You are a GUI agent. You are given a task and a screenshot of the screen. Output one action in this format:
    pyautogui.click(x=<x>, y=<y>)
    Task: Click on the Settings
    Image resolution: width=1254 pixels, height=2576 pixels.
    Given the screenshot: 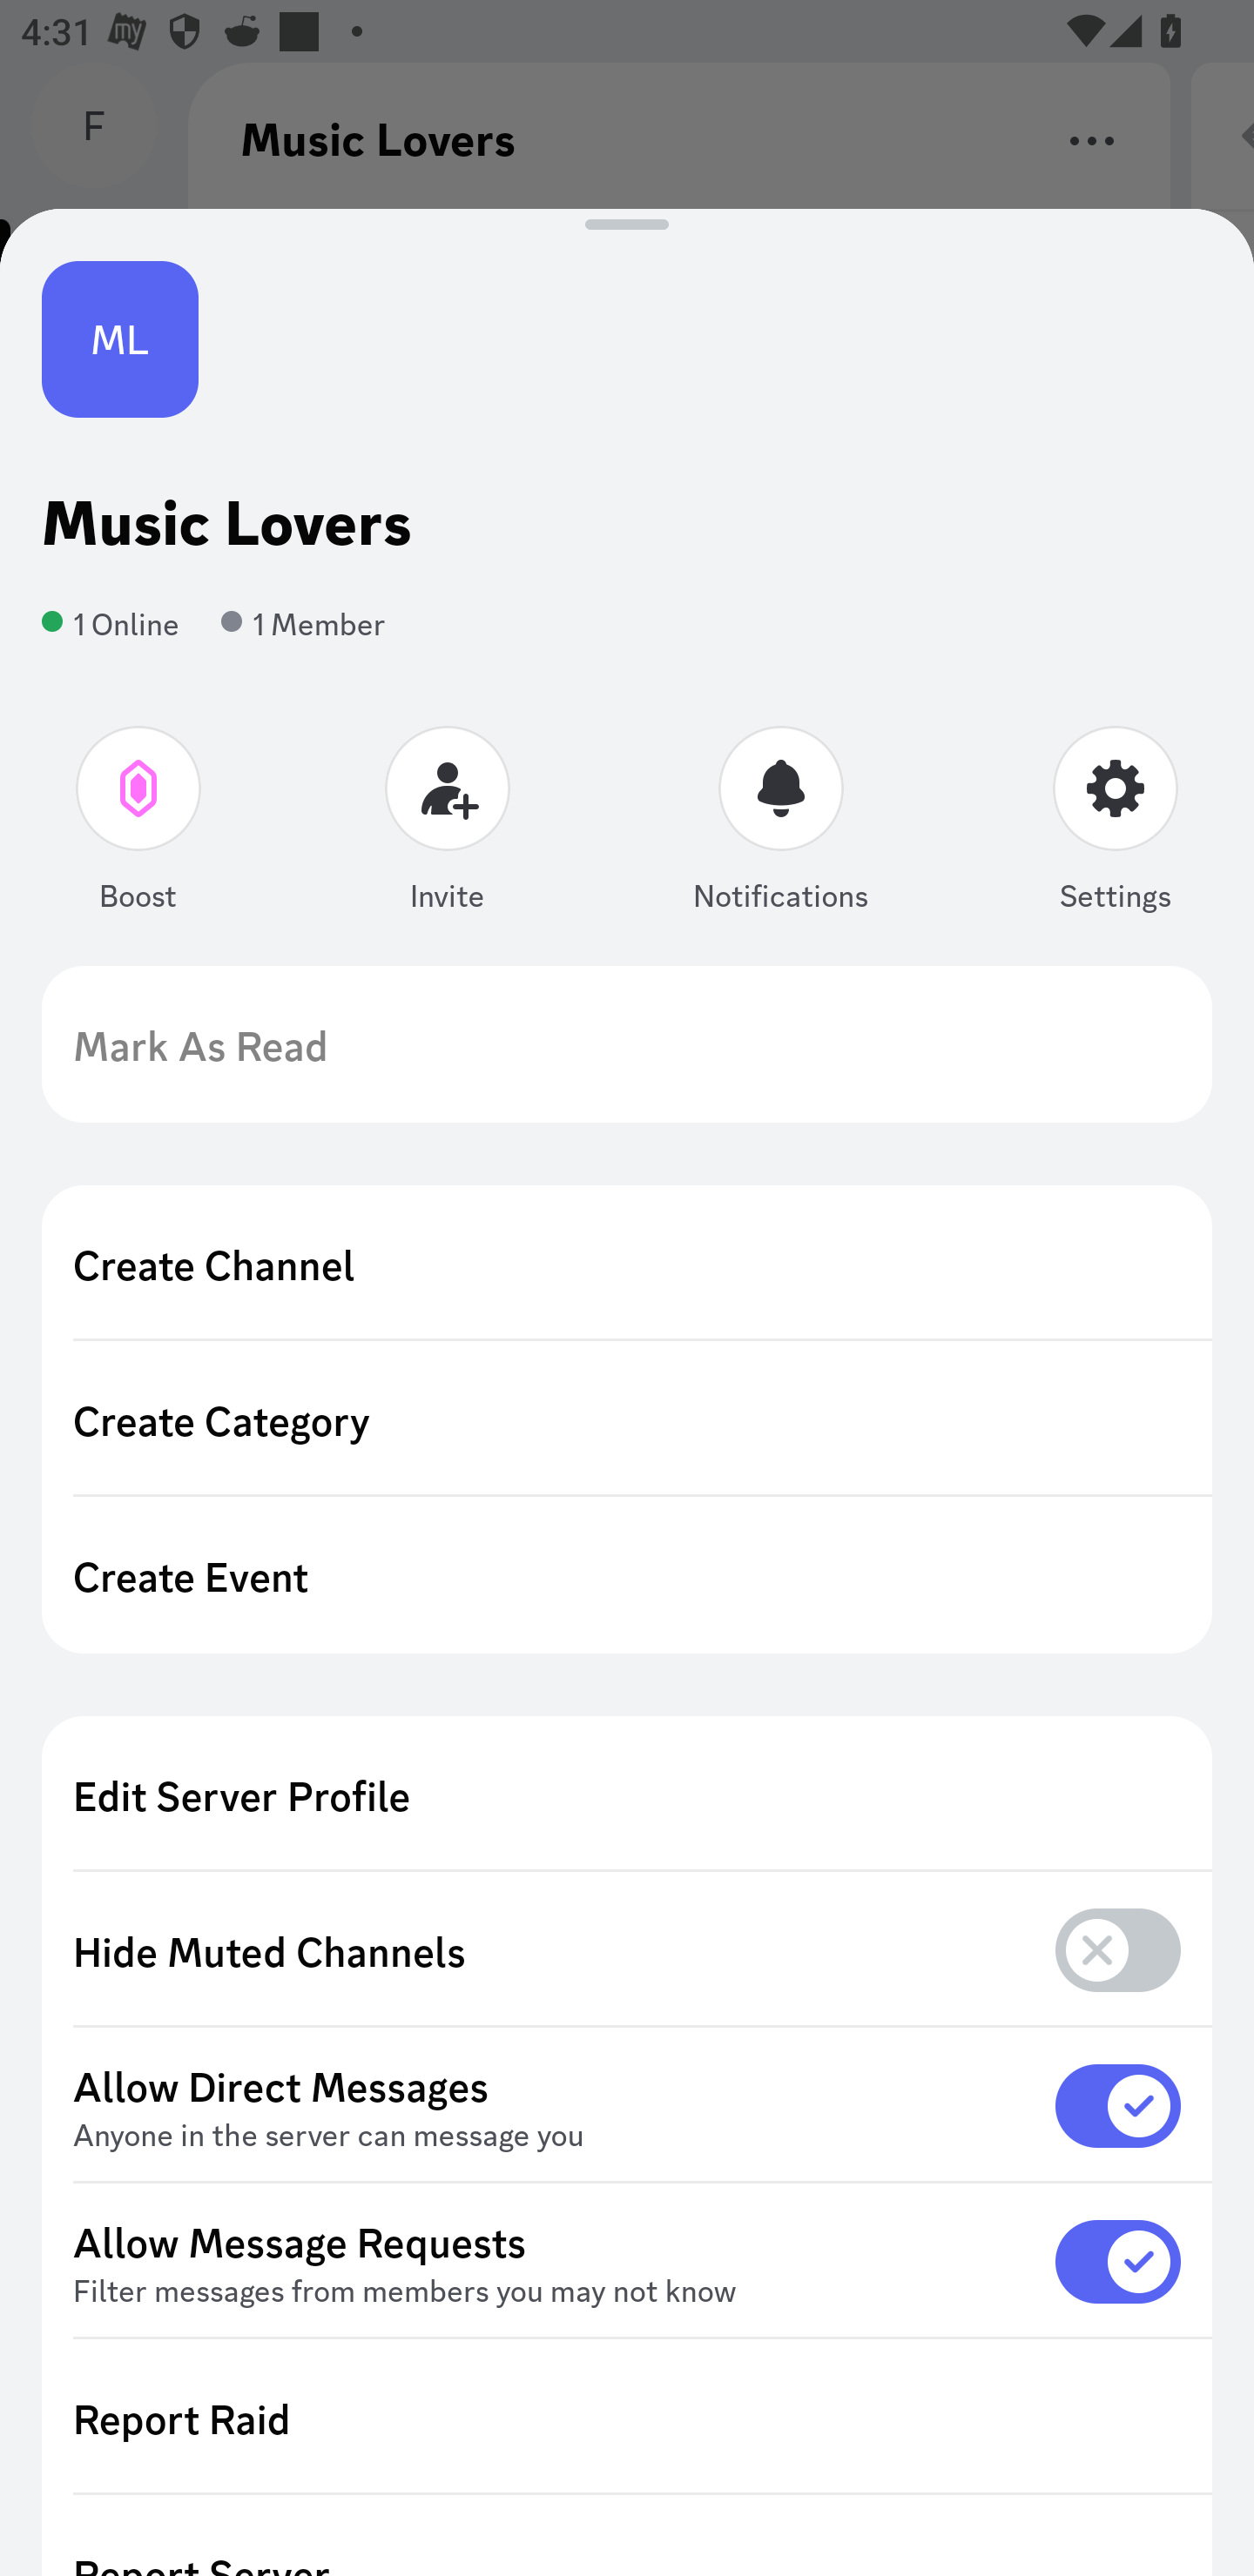 What is the action you would take?
    pyautogui.click(x=1115, y=825)
    